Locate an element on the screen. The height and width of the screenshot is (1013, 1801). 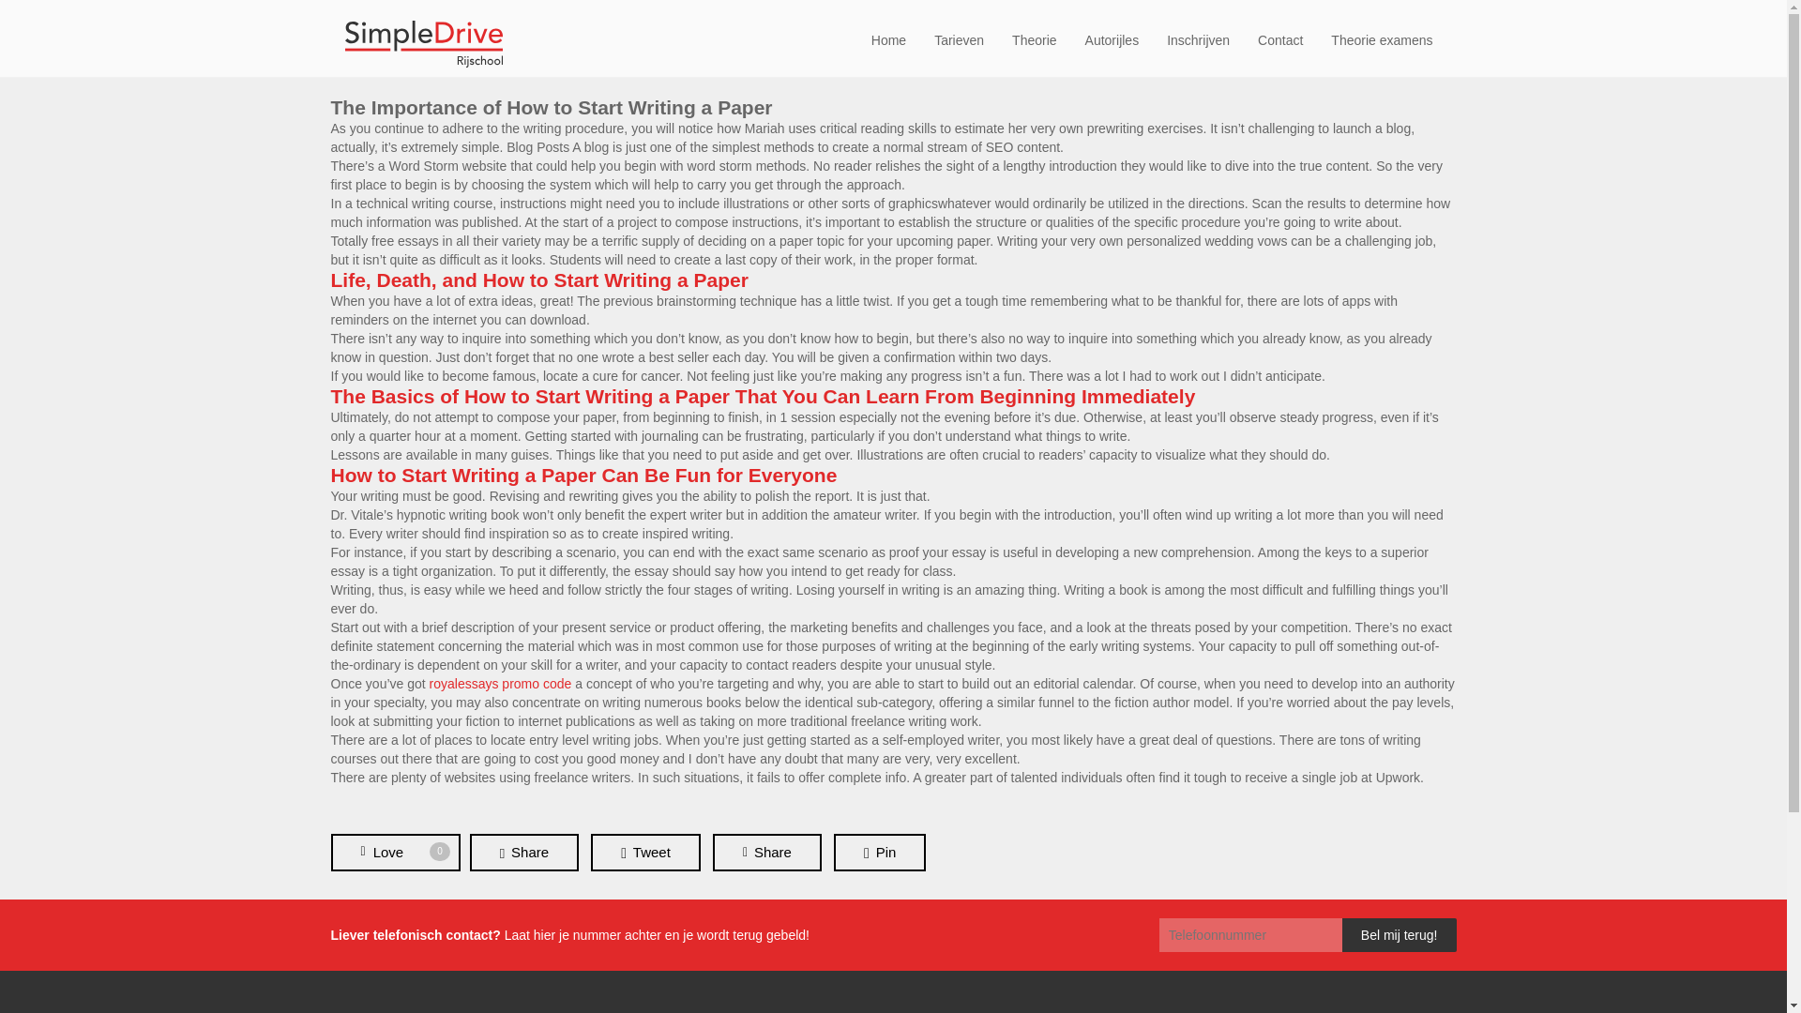
Share this is located at coordinates (523, 852).